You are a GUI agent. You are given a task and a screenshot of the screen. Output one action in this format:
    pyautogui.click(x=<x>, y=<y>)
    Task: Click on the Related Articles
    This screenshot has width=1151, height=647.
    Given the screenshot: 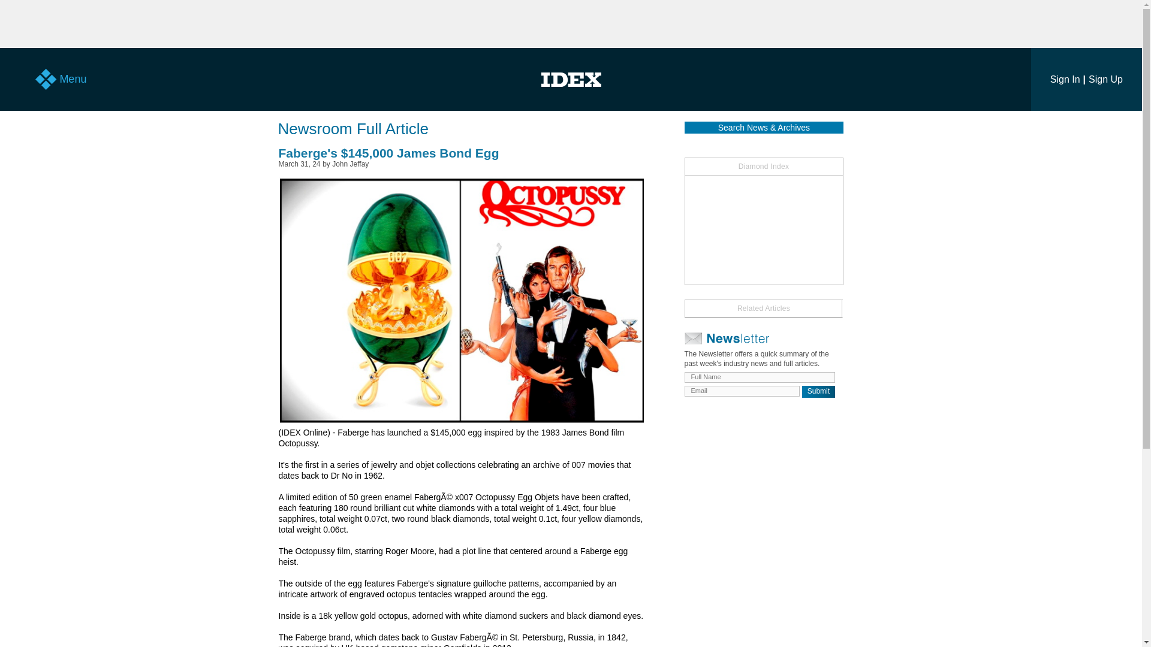 What is the action you would take?
    pyautogui.click(x=764, y=309)
    